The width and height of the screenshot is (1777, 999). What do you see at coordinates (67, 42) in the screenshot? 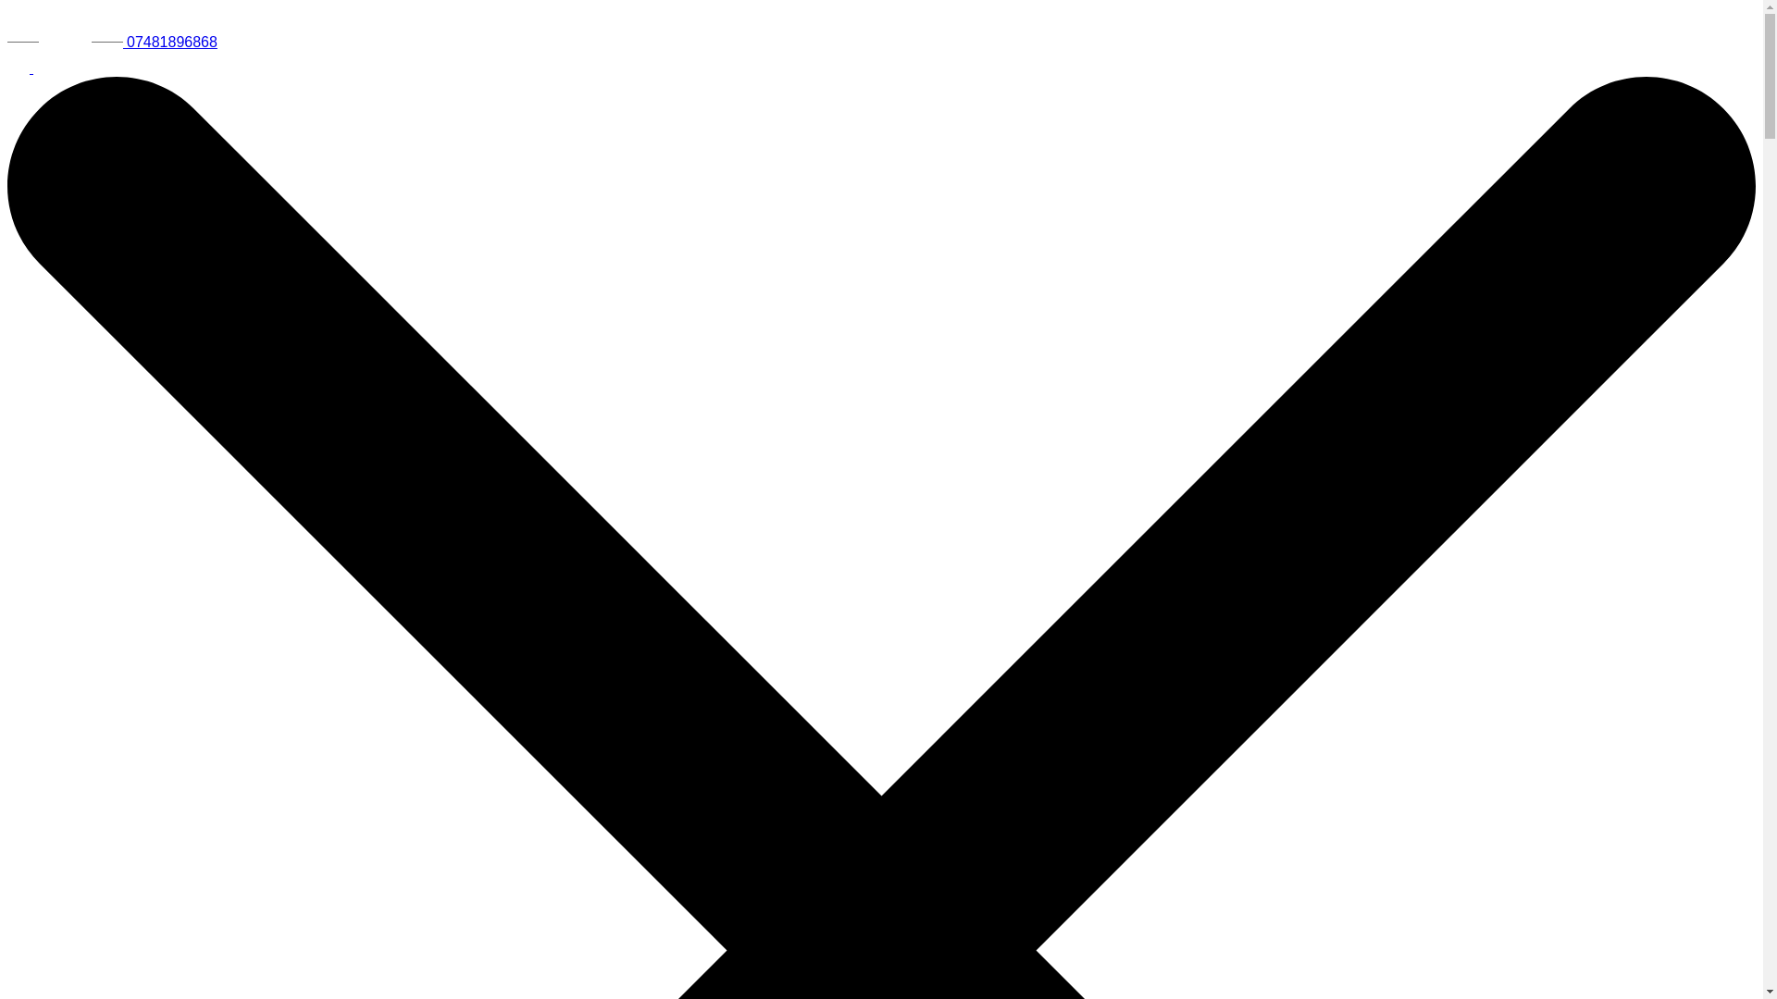
I see `MOVIDA Escort` at bounding box center [67, 42].